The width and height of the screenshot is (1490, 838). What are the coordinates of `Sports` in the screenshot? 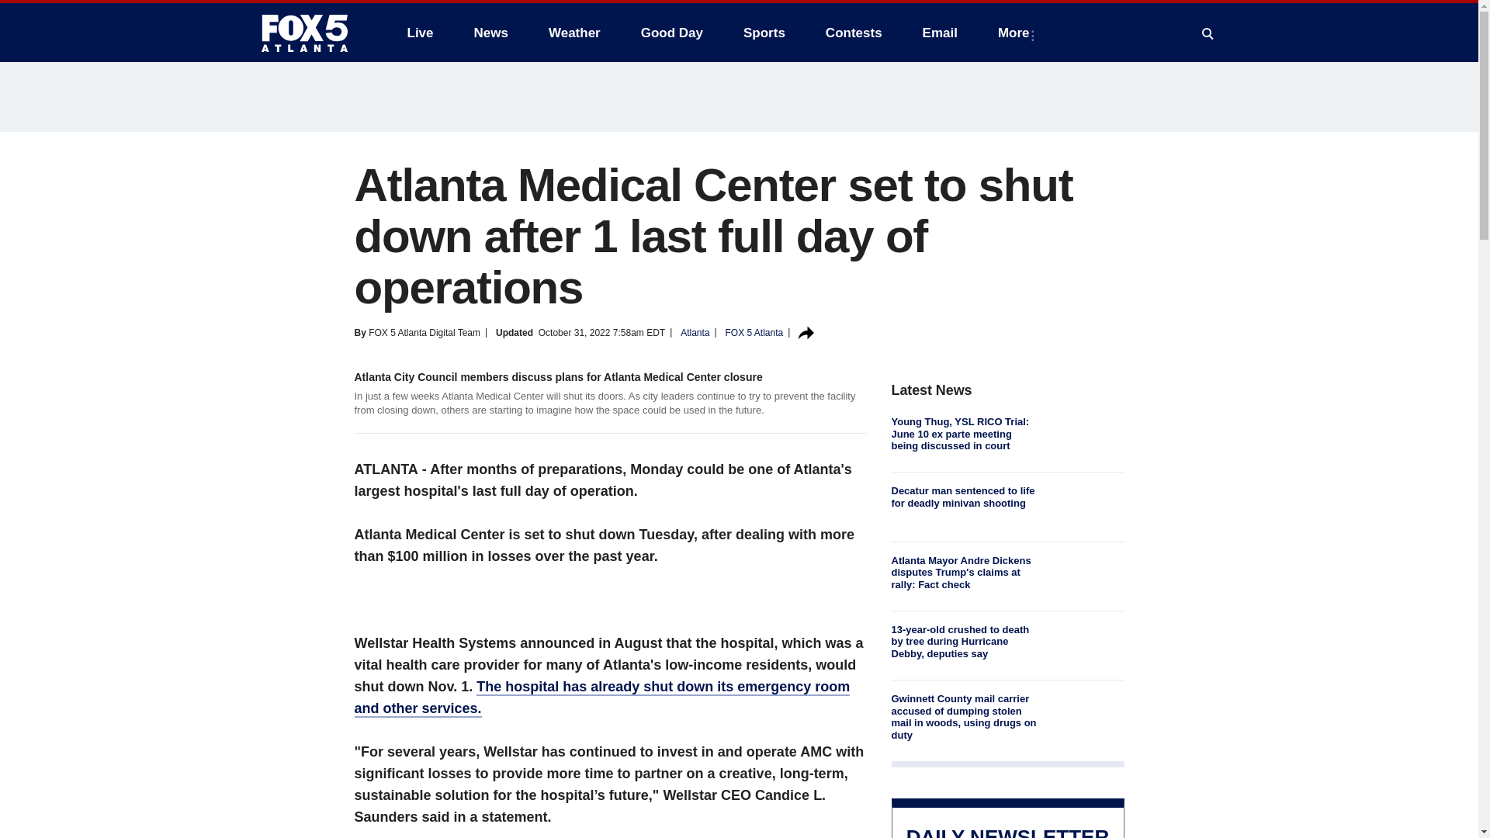 It's located at (764, 33).